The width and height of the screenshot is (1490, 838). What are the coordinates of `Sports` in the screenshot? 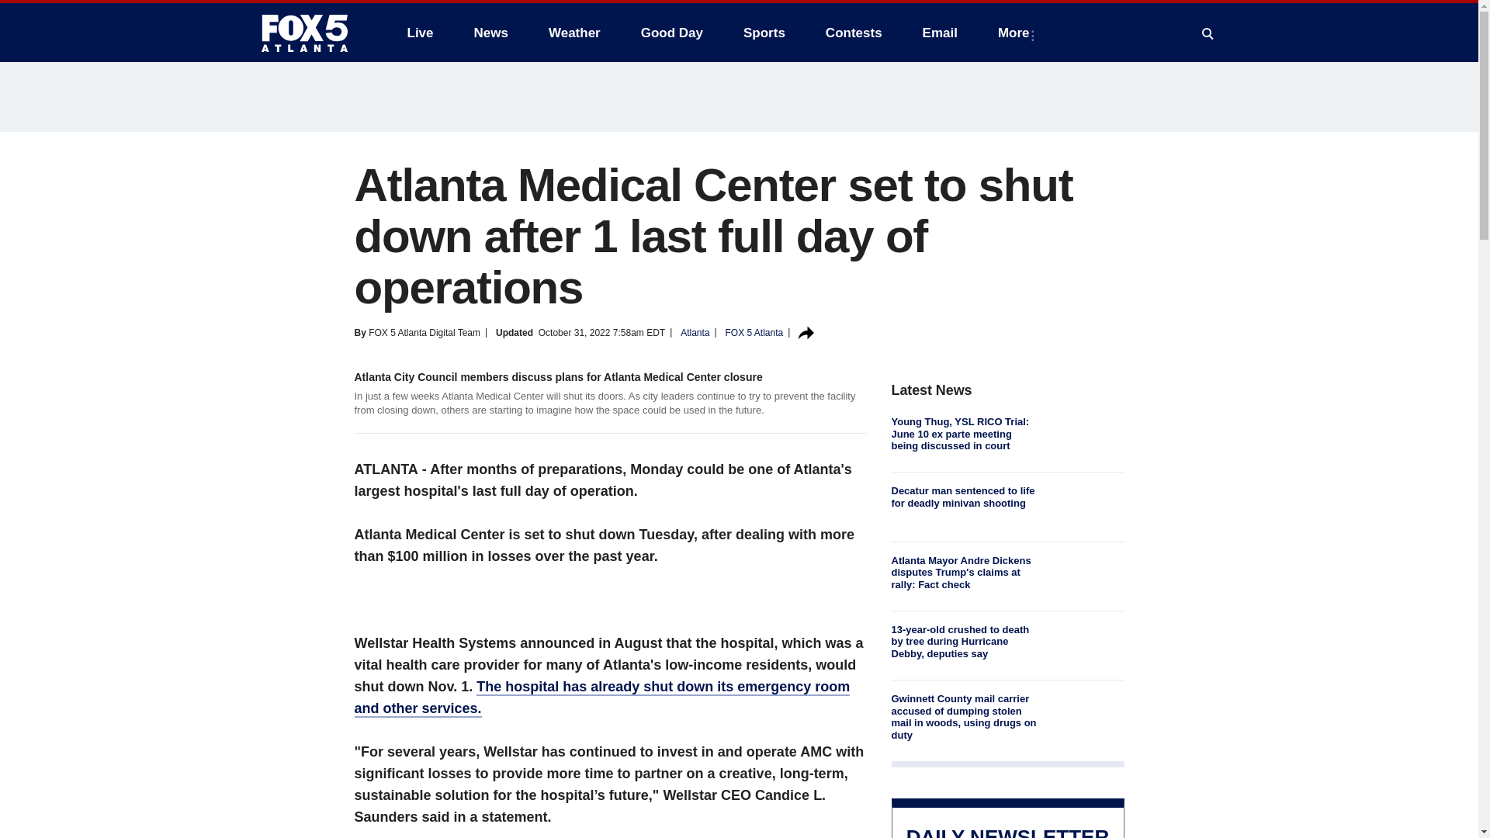 It's located at (764, 33).